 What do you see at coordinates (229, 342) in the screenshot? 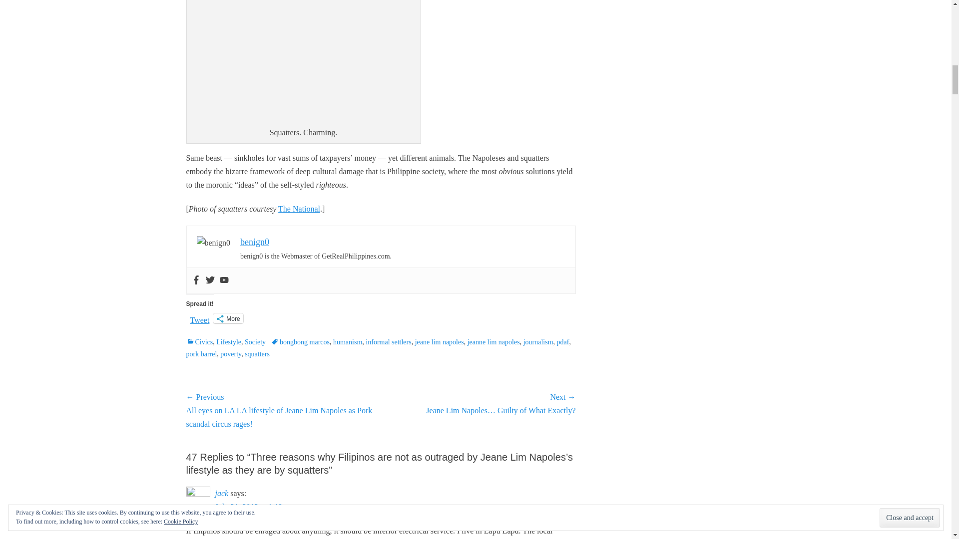
I see `Lifestyle` at bounding box center [229, 342].